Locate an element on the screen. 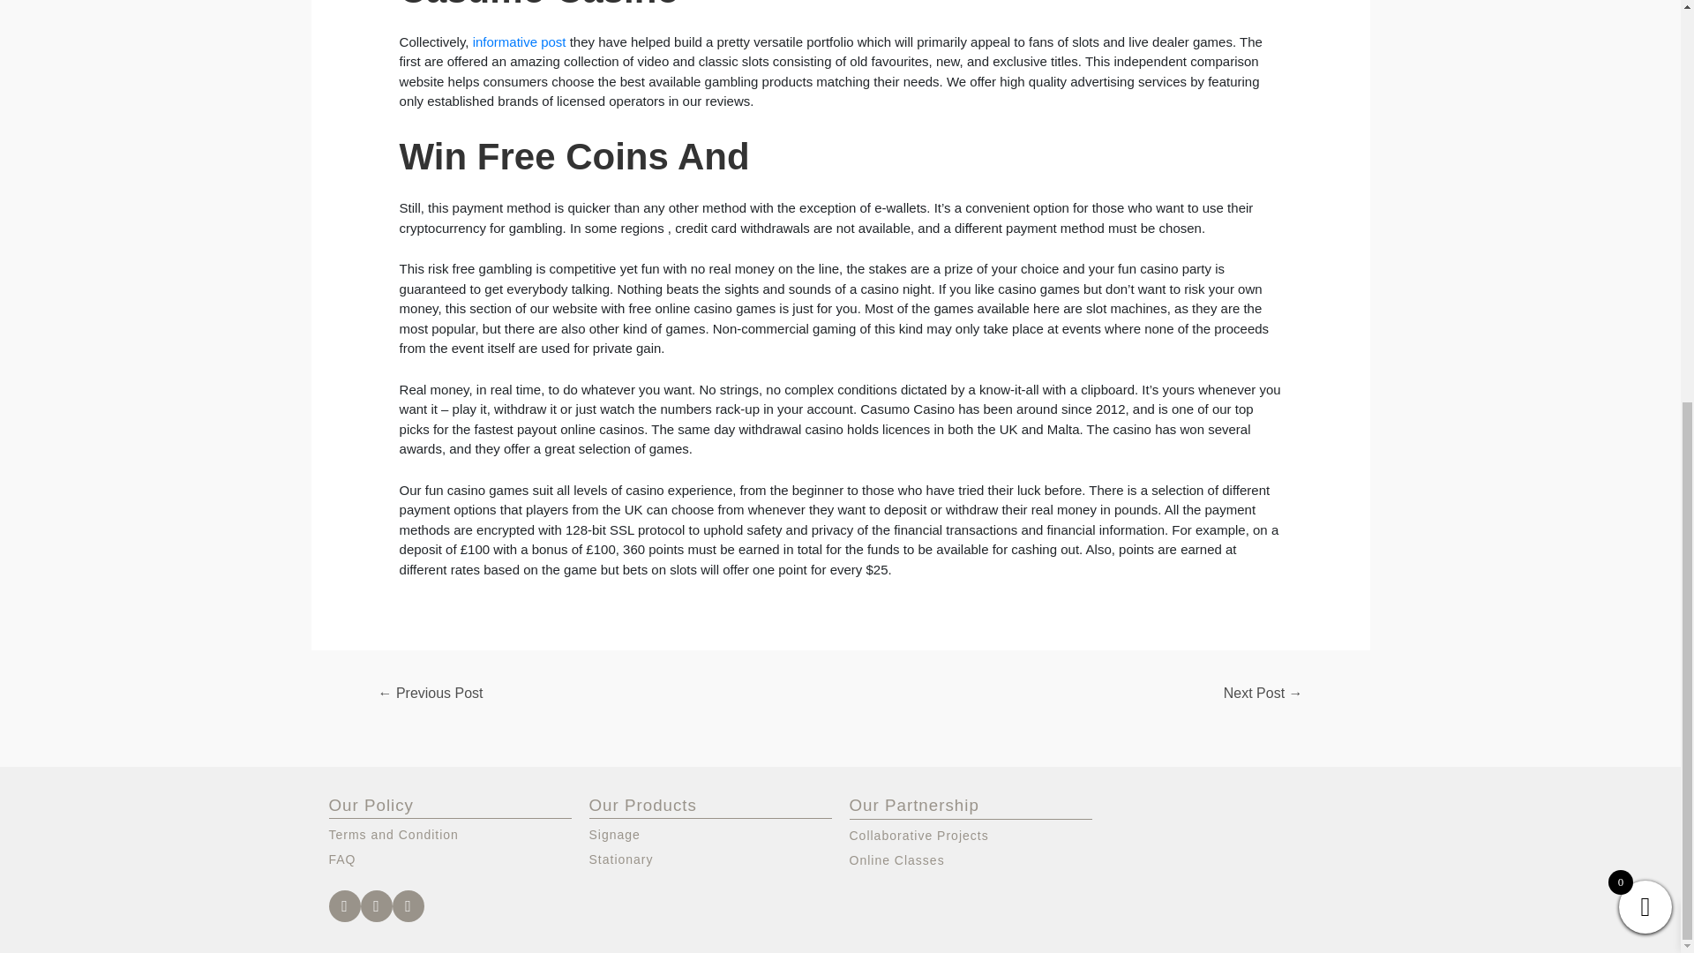 This screenshot has width=1694, height=953. Stationary is located at coordinates (710, 859).